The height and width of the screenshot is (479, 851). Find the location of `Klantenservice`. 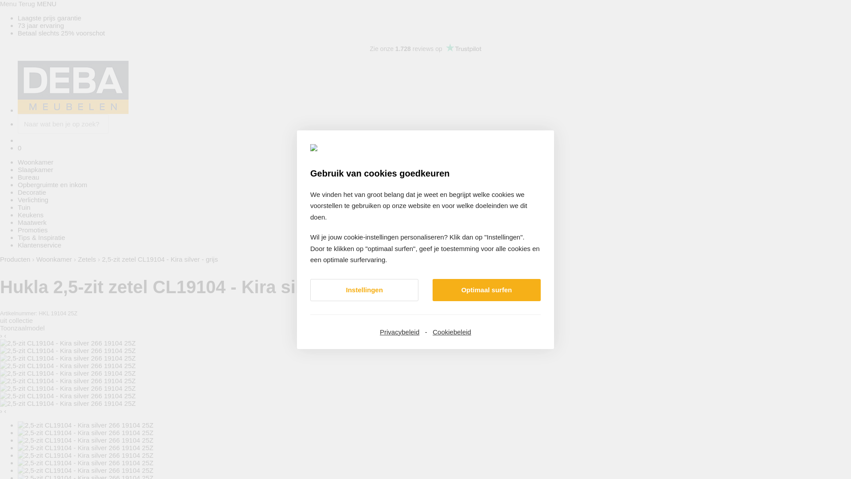

Klantenservice is located at coordinates (39, 245).